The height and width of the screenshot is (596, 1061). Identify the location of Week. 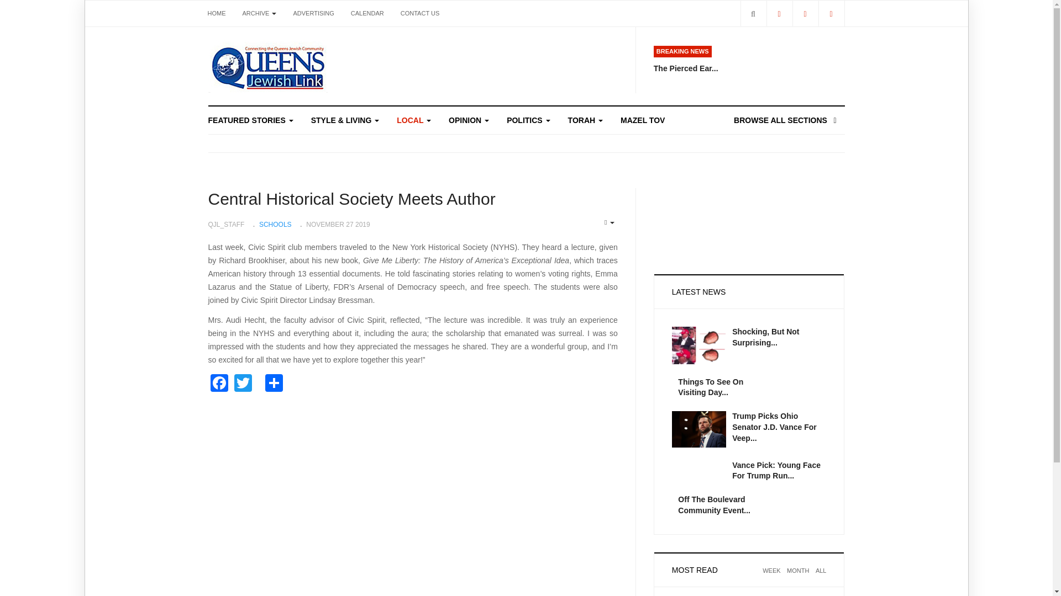
(771, 577).